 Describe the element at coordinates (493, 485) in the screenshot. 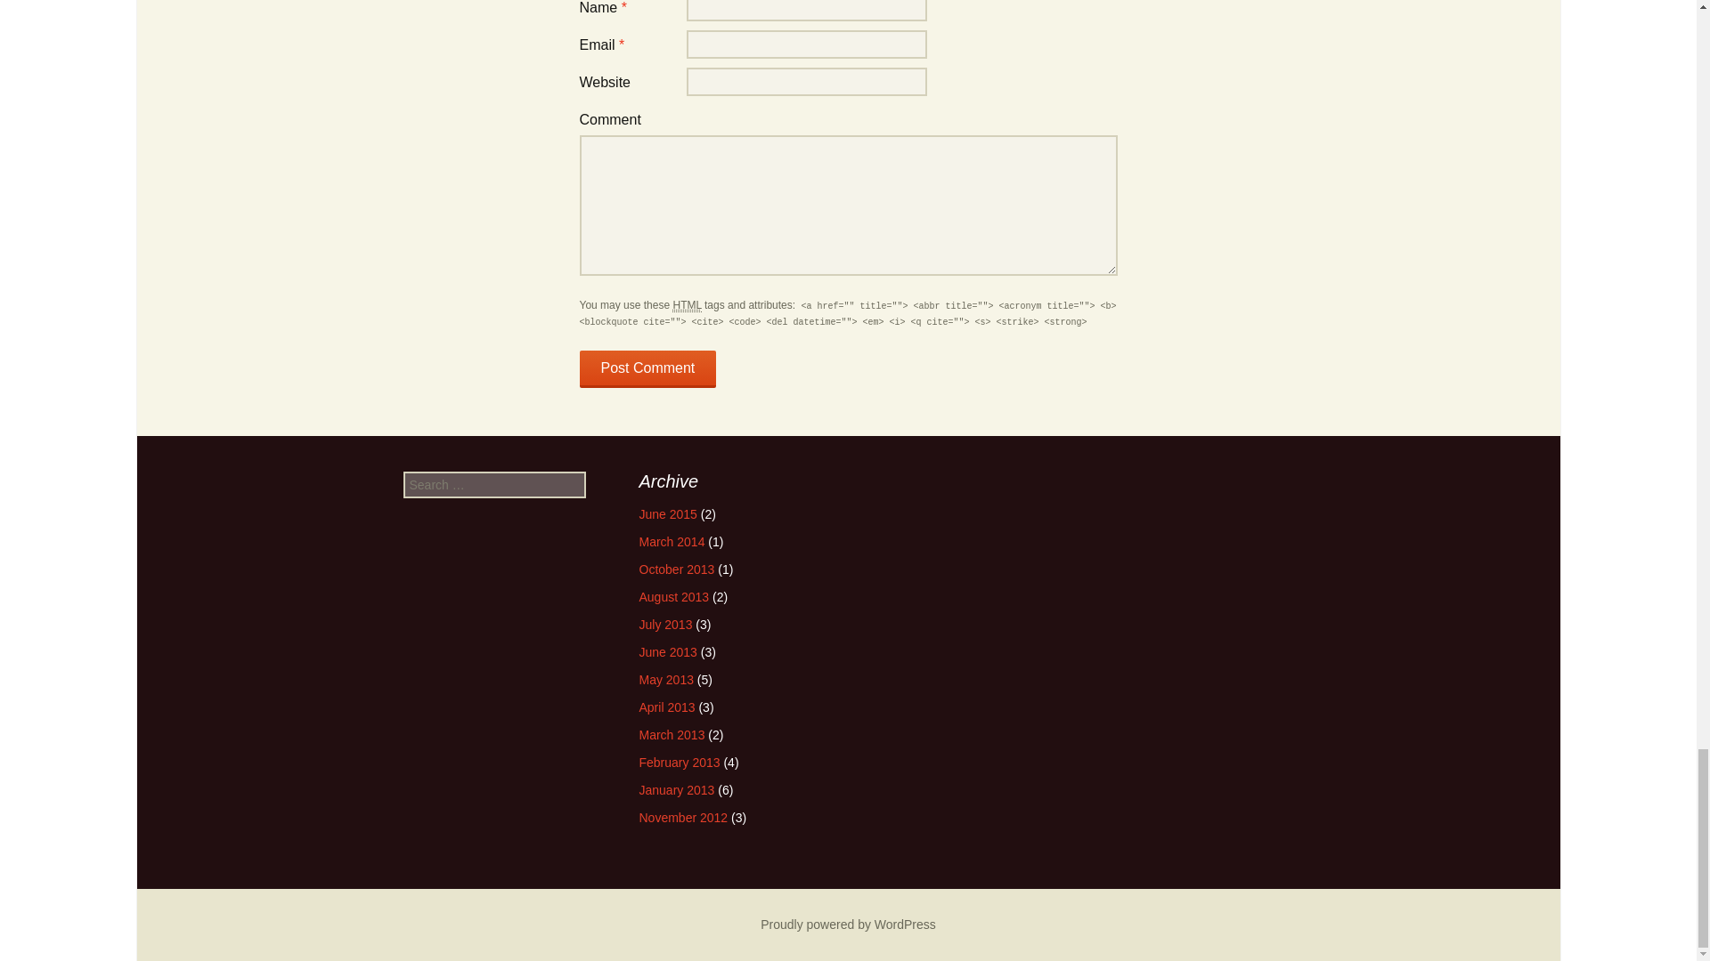

I see `Search for:` at that location.